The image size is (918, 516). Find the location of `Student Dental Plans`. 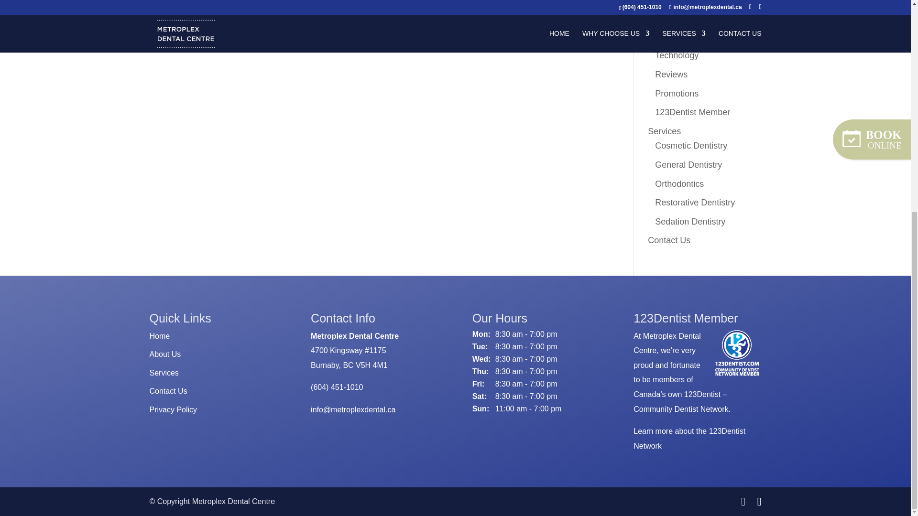

Student Dental Plans is located at coordinates (695, 18).